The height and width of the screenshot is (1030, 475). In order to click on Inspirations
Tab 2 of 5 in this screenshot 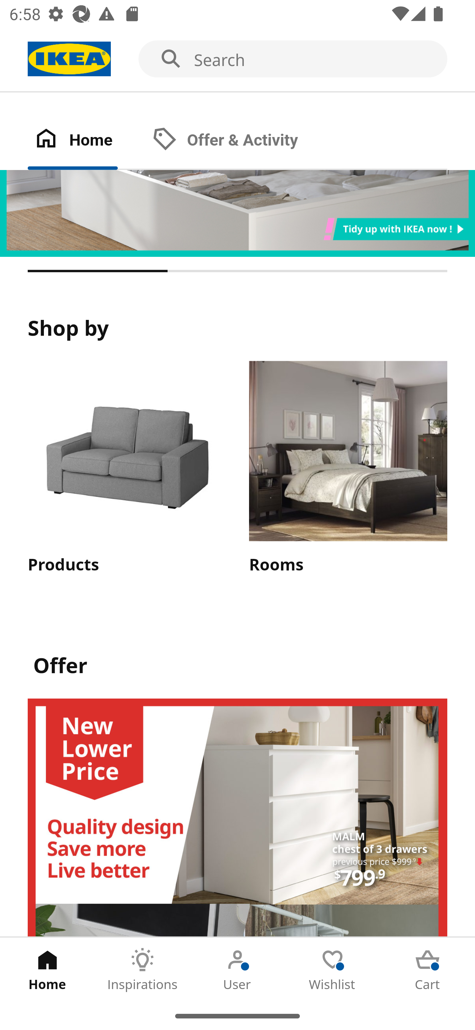, I will do `click(142, 970)`.